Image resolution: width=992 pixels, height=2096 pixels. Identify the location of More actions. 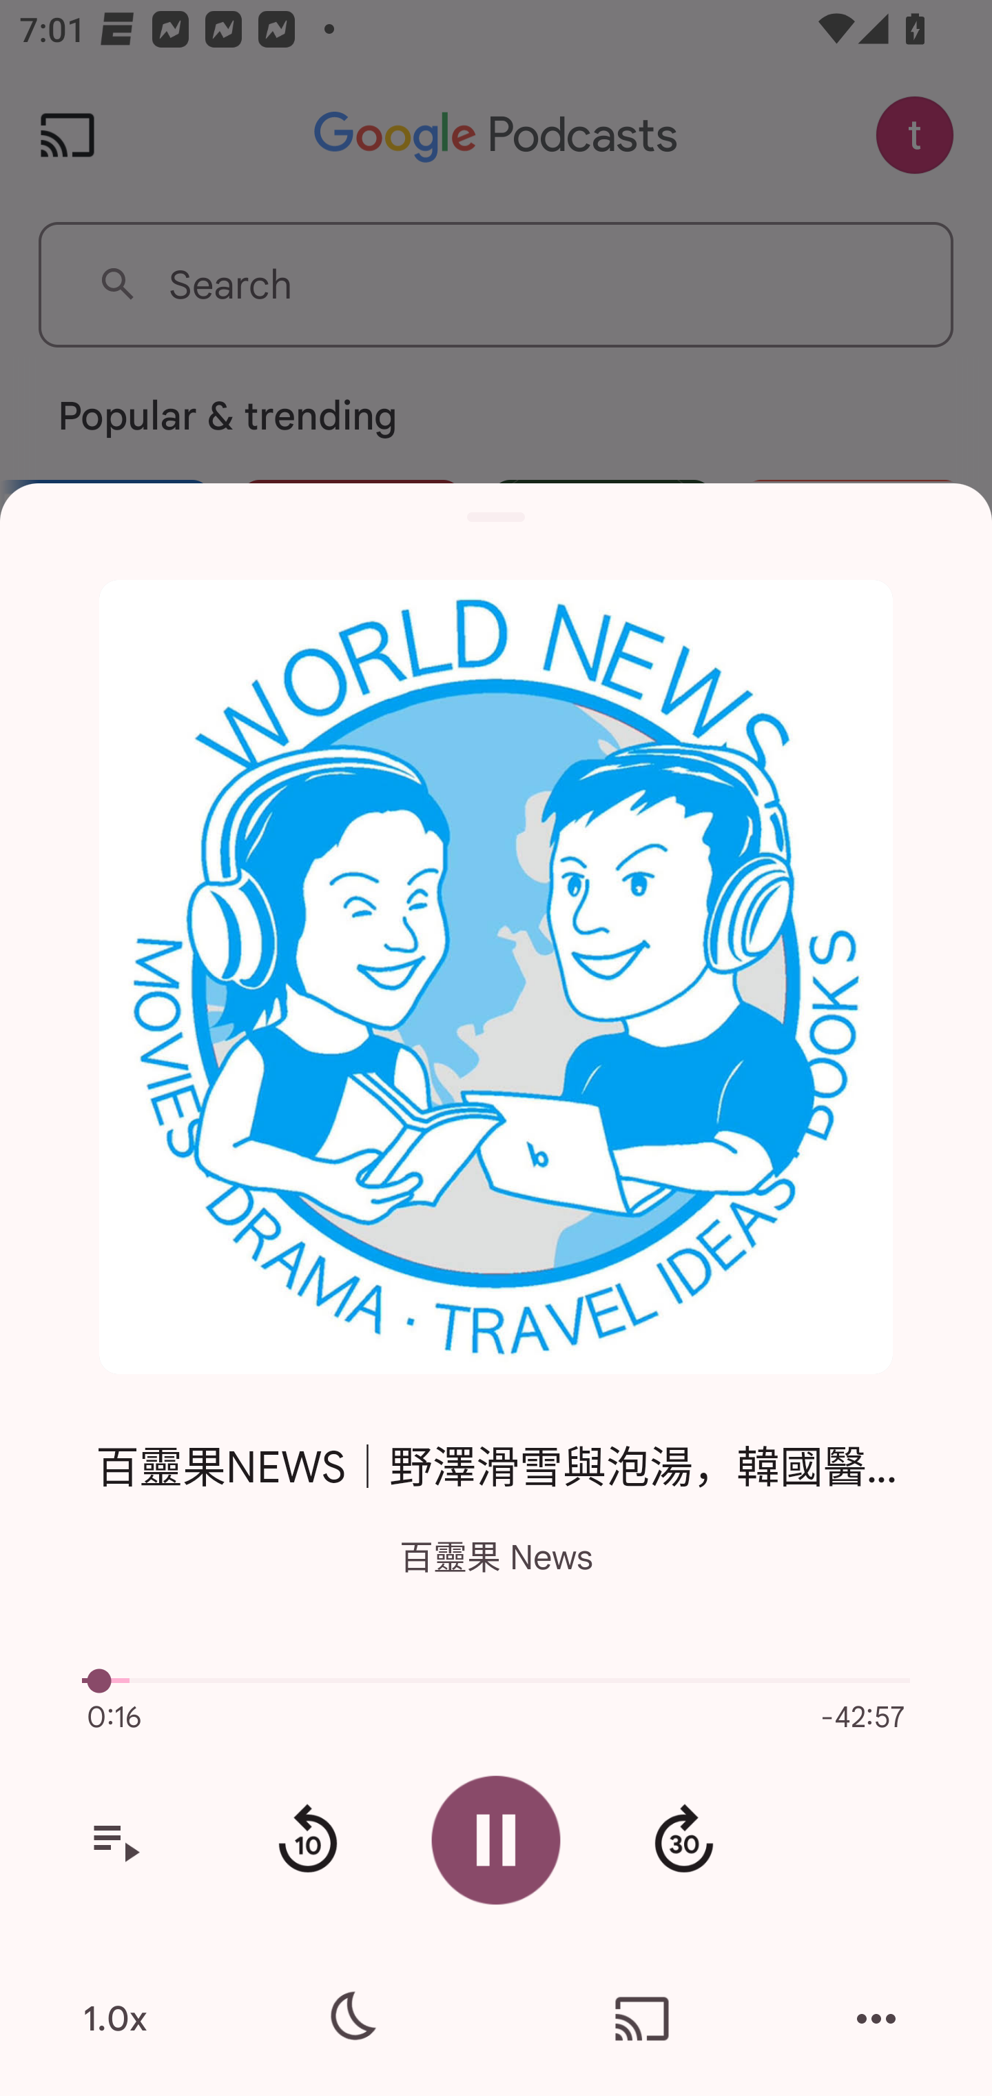
(876, 2019).